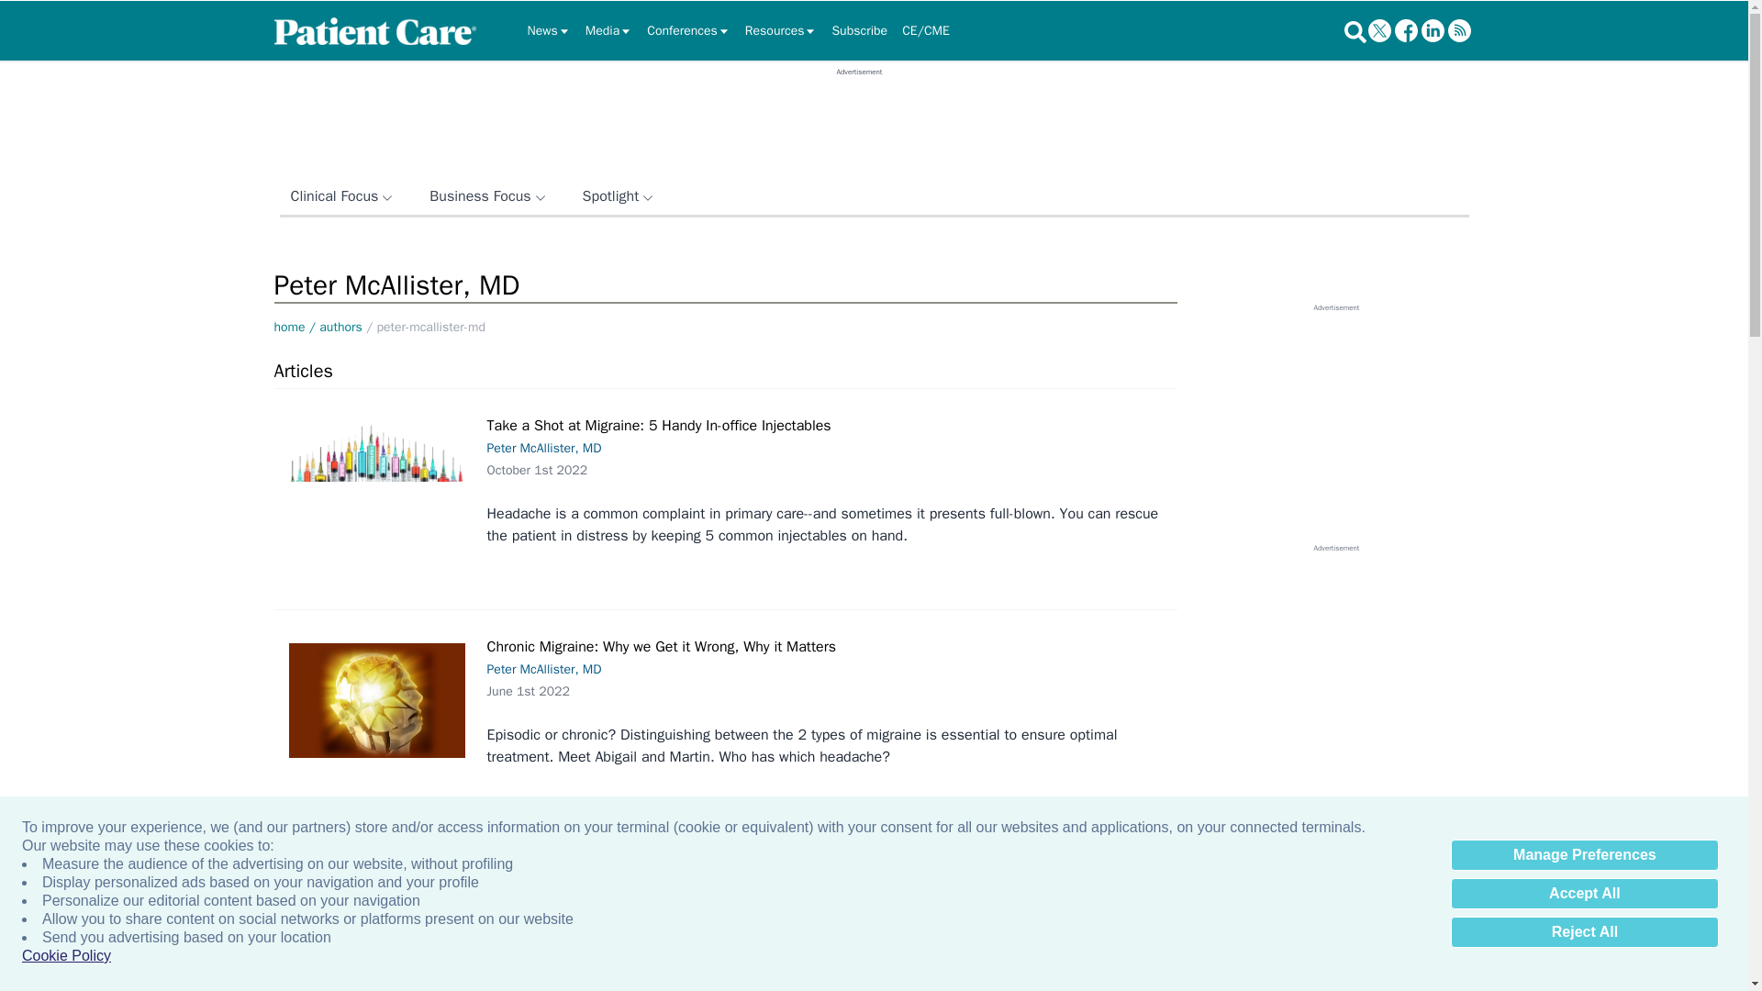 This screenshot has width=1762, height=991. What do you see at coordinates (1584, 855) in the screenshot?
I see `Manage Preferences` at bounding box center [1584, 855].